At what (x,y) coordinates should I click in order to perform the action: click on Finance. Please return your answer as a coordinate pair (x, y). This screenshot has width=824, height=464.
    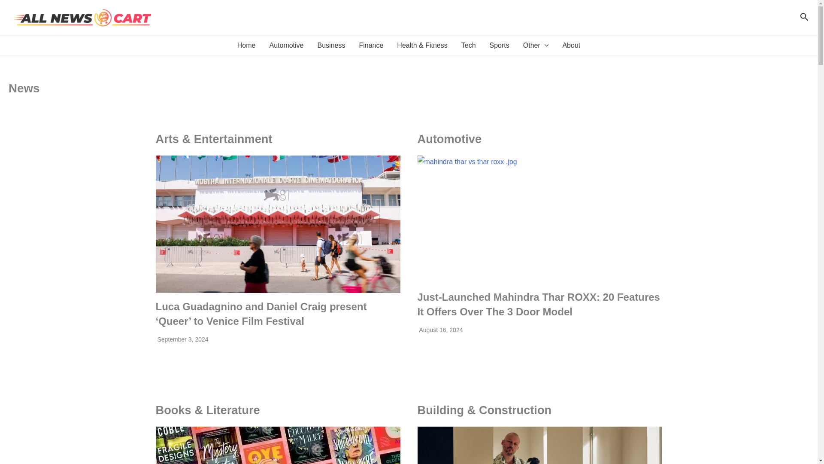
    Looking at the image, I should click on (371, 46).